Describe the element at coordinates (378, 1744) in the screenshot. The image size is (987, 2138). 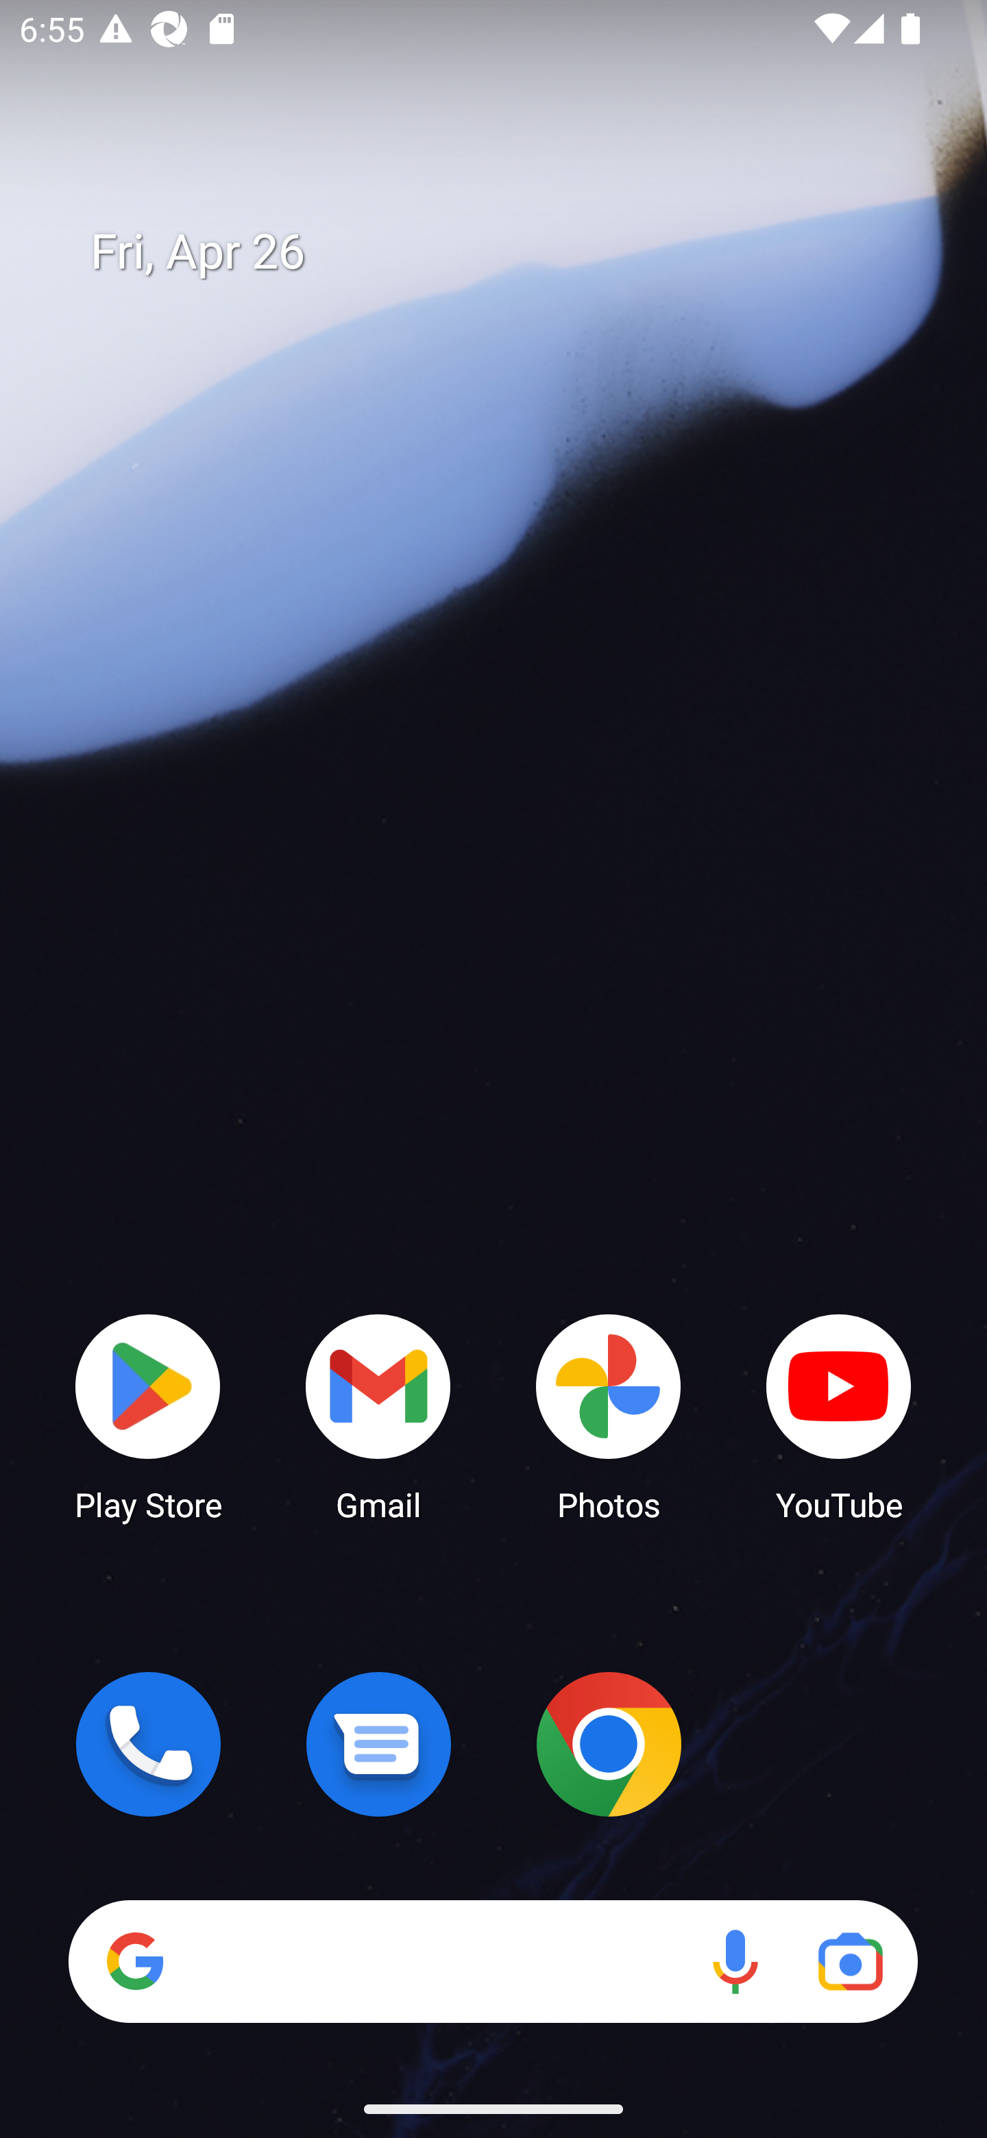
I see `Messages` at that location.